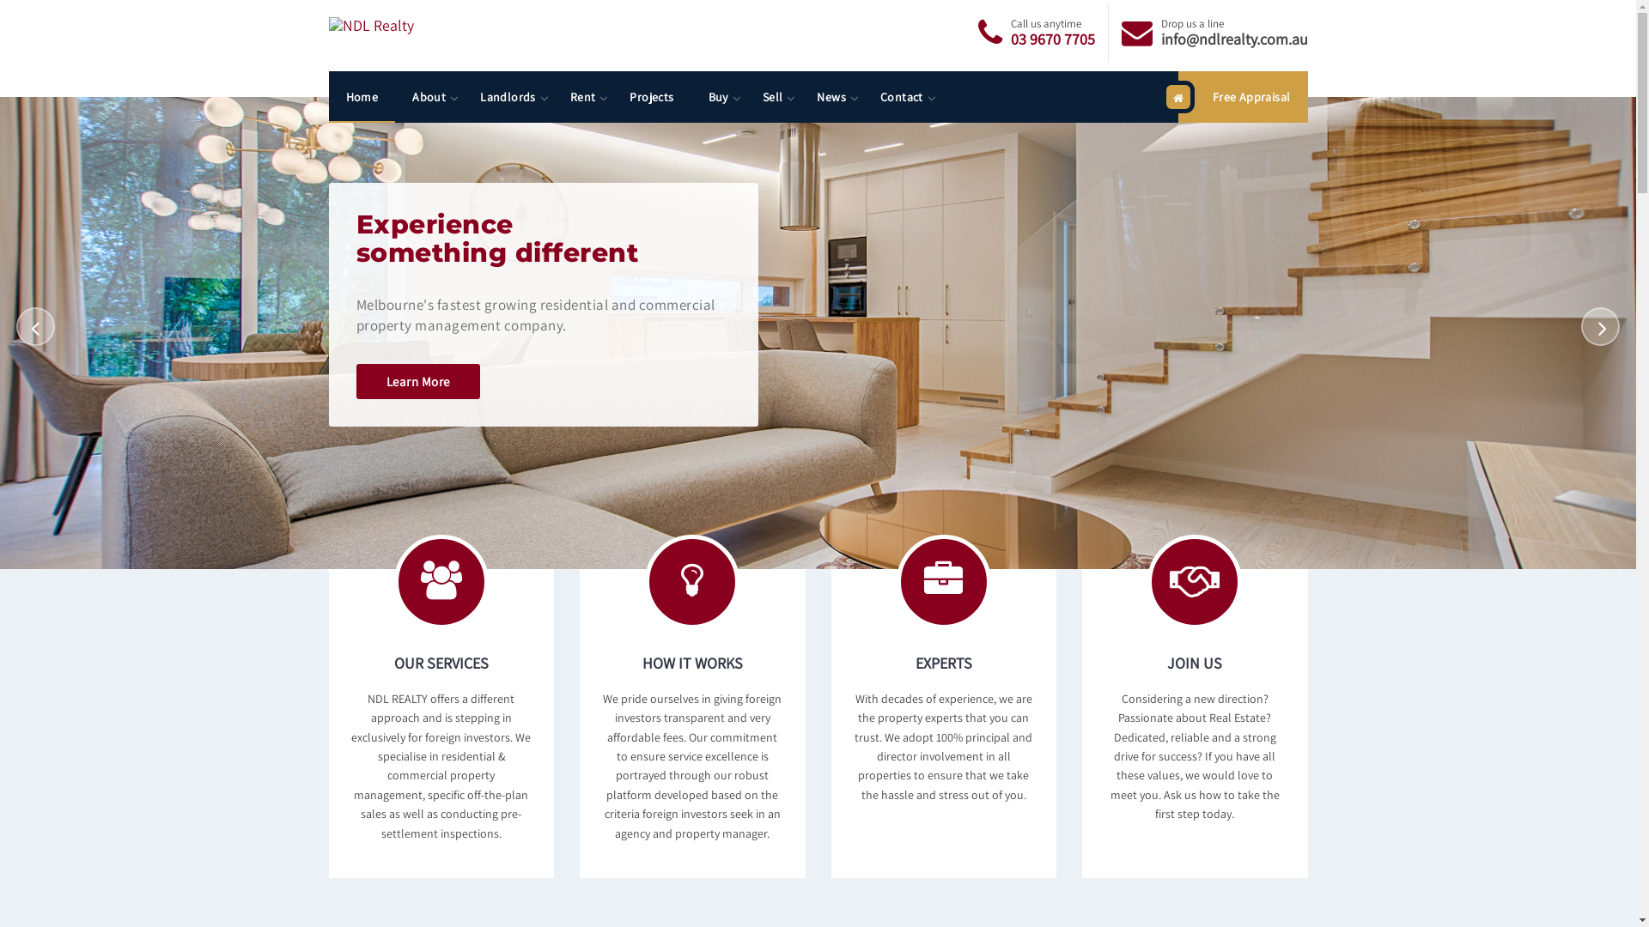 The width and height of the screenshot is (1649, 927). Describe the element at coordinates (417, 381) in the screenshot. I see `Learn More` at that location.